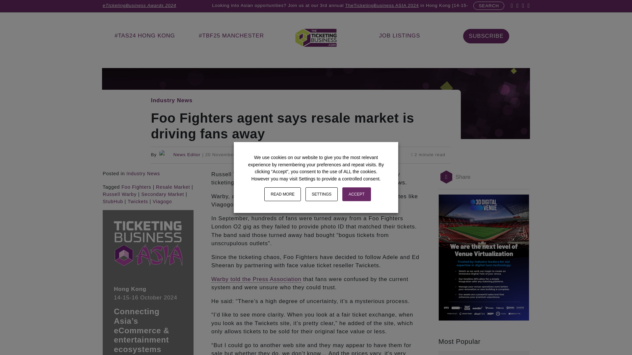 Image resolution: width=632 pixels, height=355 pixels. I want to click on Job Listings, so click(399, 35).